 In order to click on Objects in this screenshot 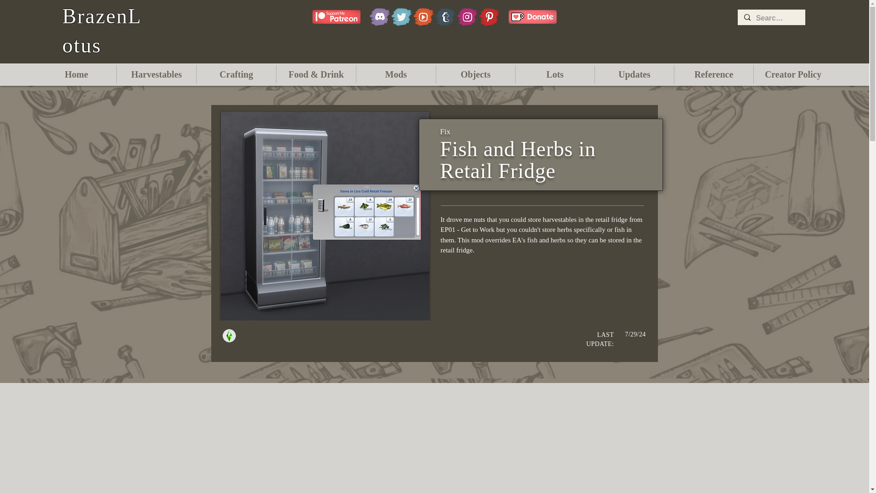, I will do `click(475, 74)`.